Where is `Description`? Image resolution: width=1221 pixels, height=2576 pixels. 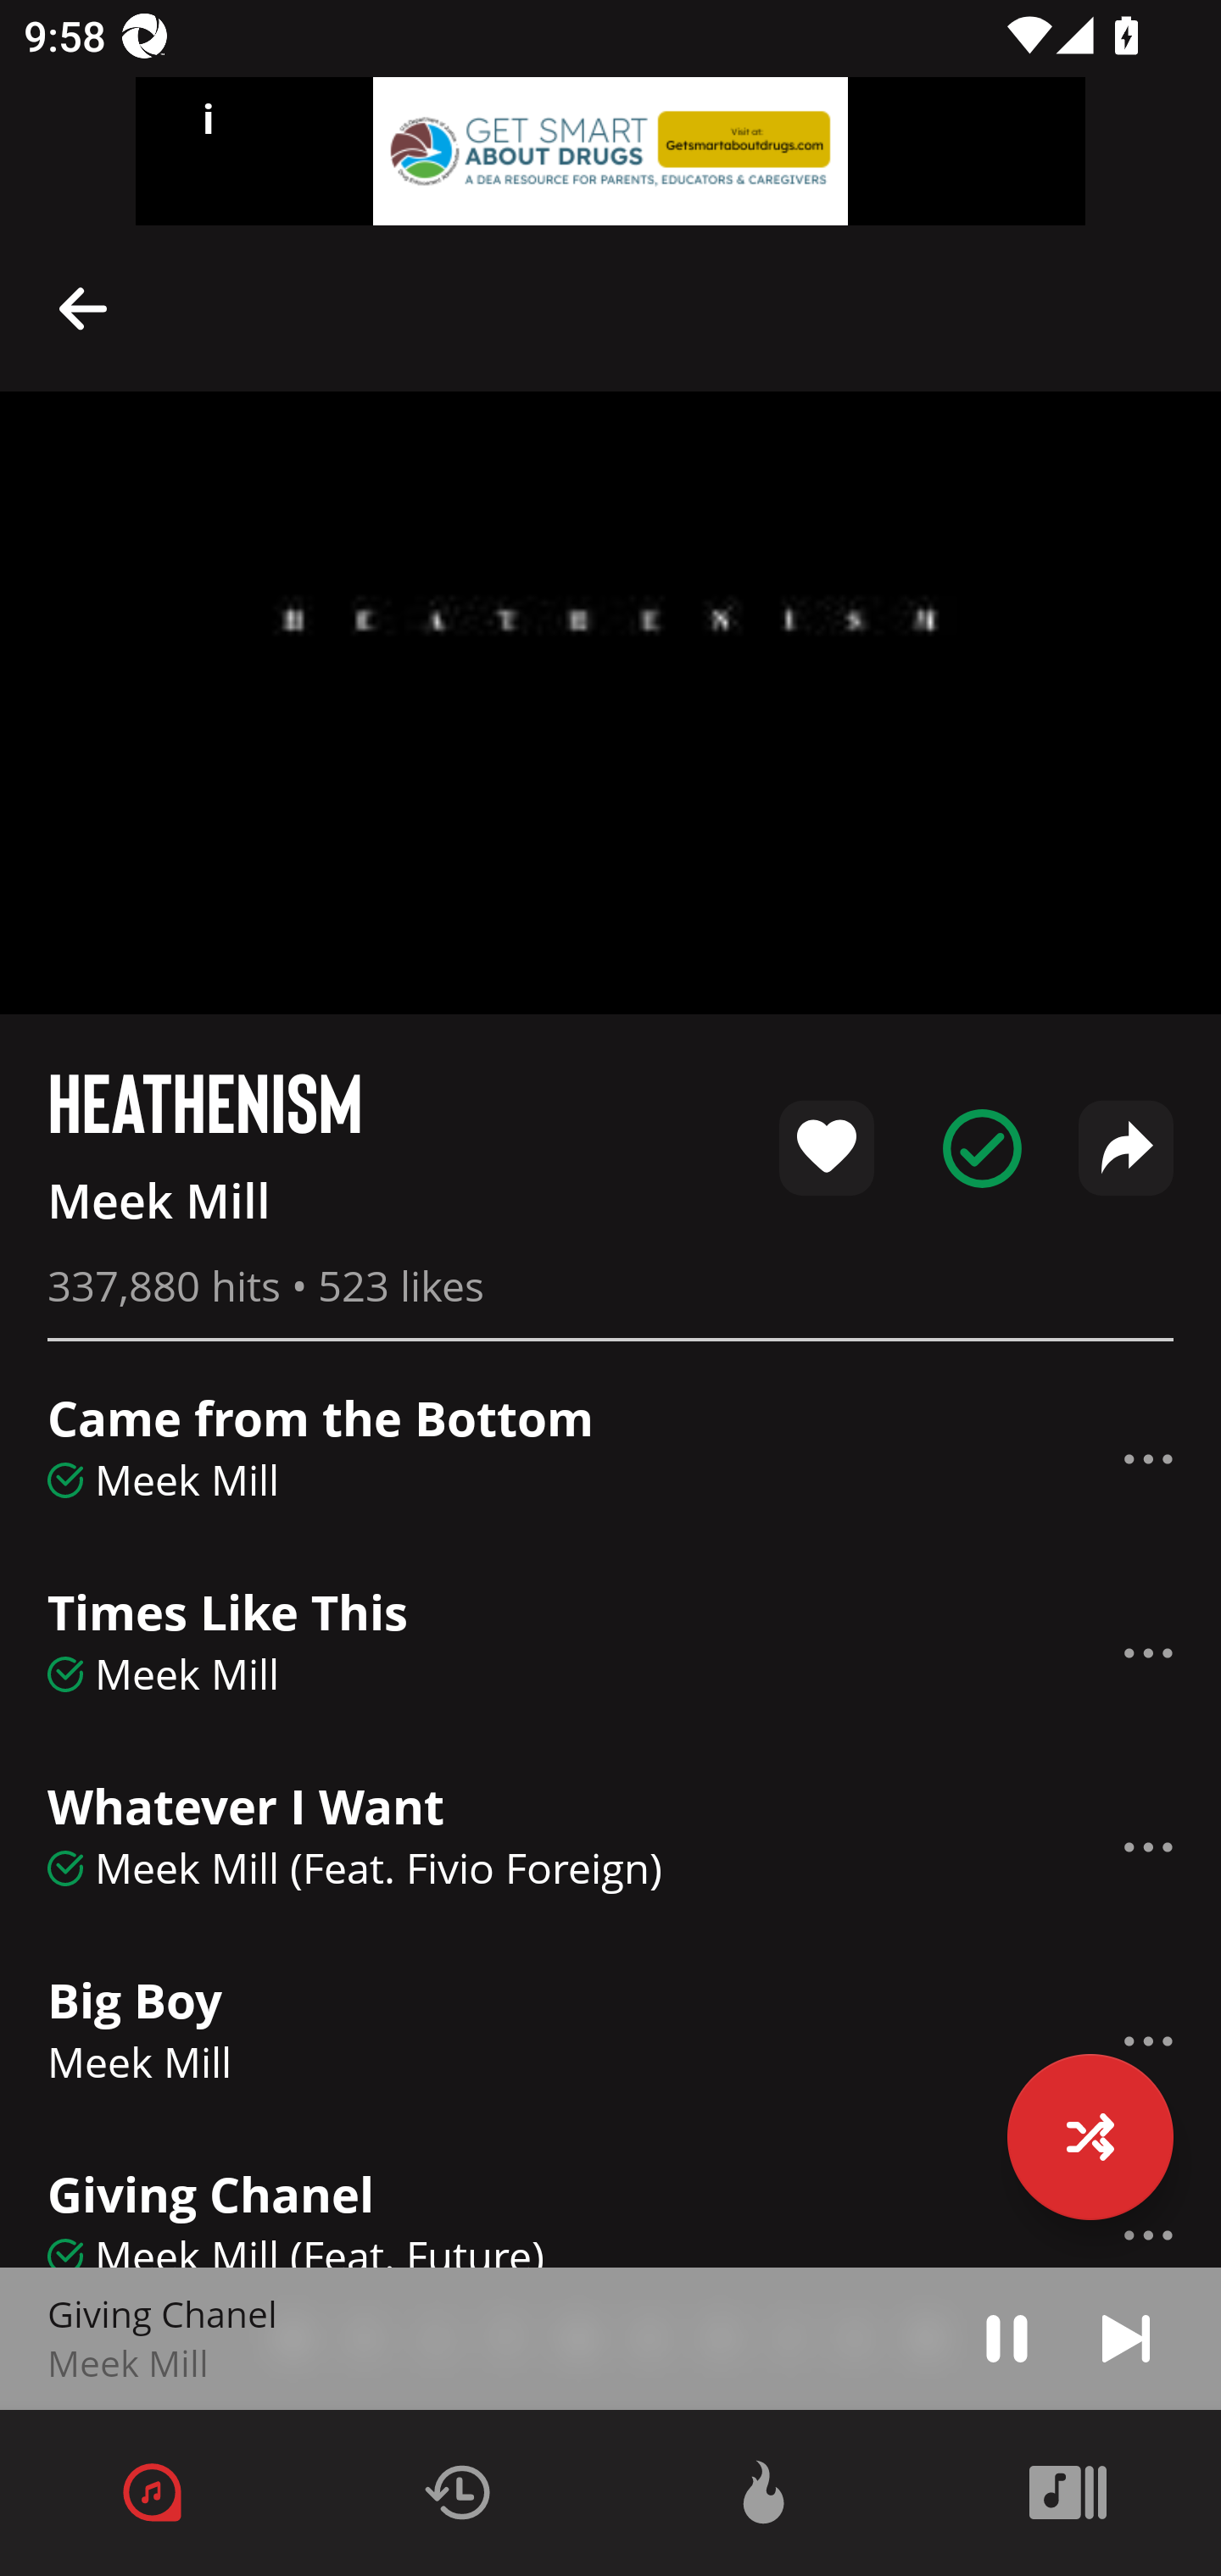
Description is located at coordinates (1148, 1652).